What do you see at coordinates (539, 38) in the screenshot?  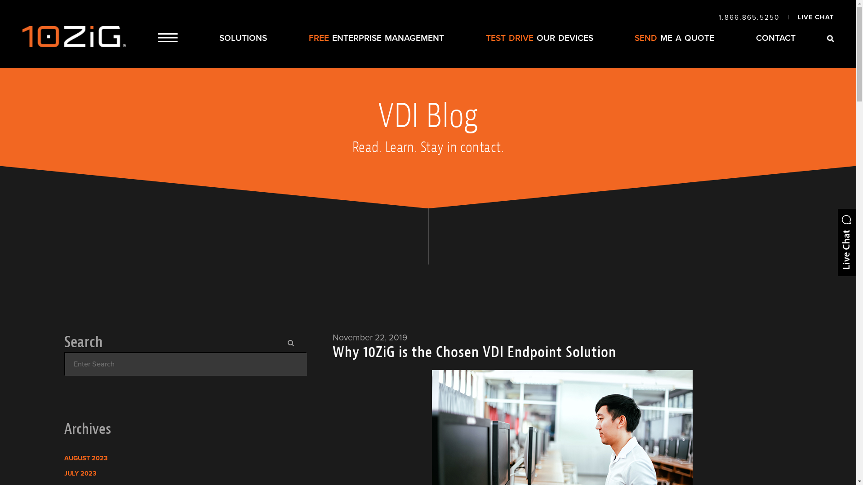 I see `TEST DRIVE OUR DEVICES` at bounding box center [539, 38].